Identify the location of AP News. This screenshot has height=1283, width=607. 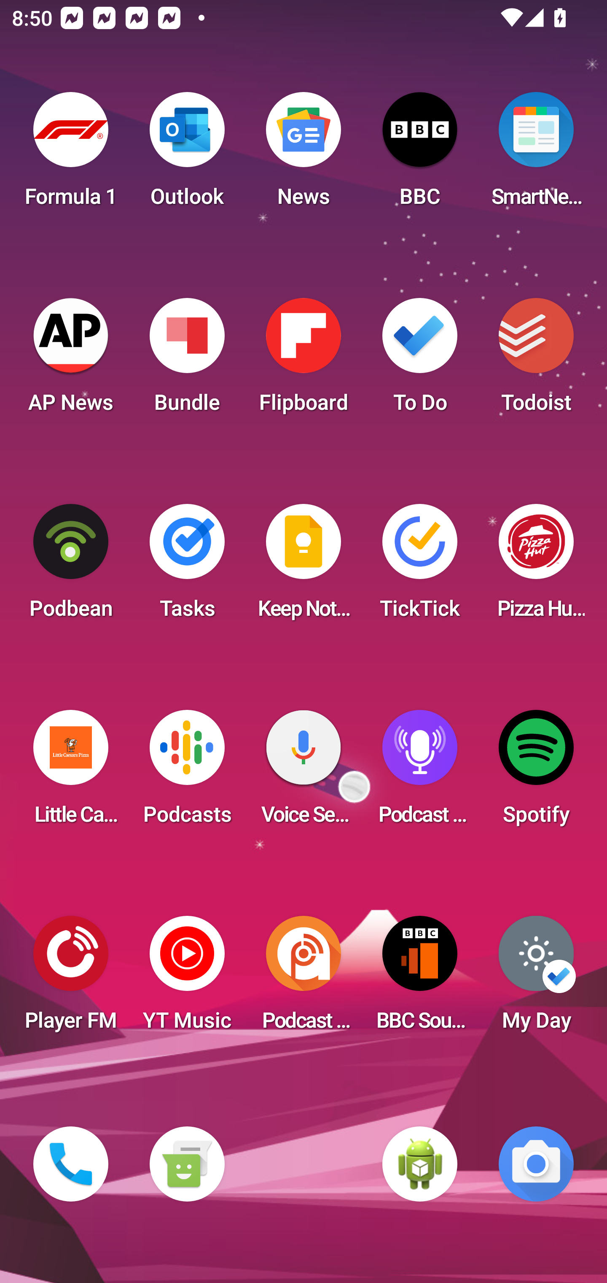
(71, 360).